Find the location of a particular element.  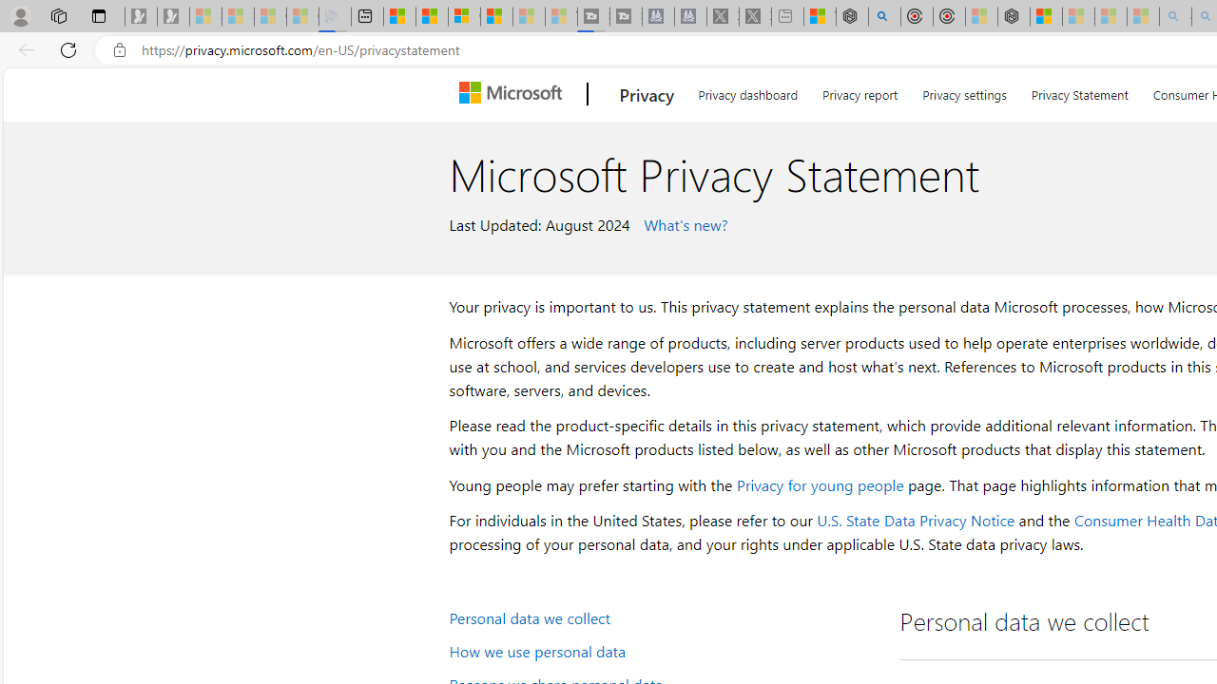

U.S. State Data Privacy Notice is located at coordinates (915, 521).